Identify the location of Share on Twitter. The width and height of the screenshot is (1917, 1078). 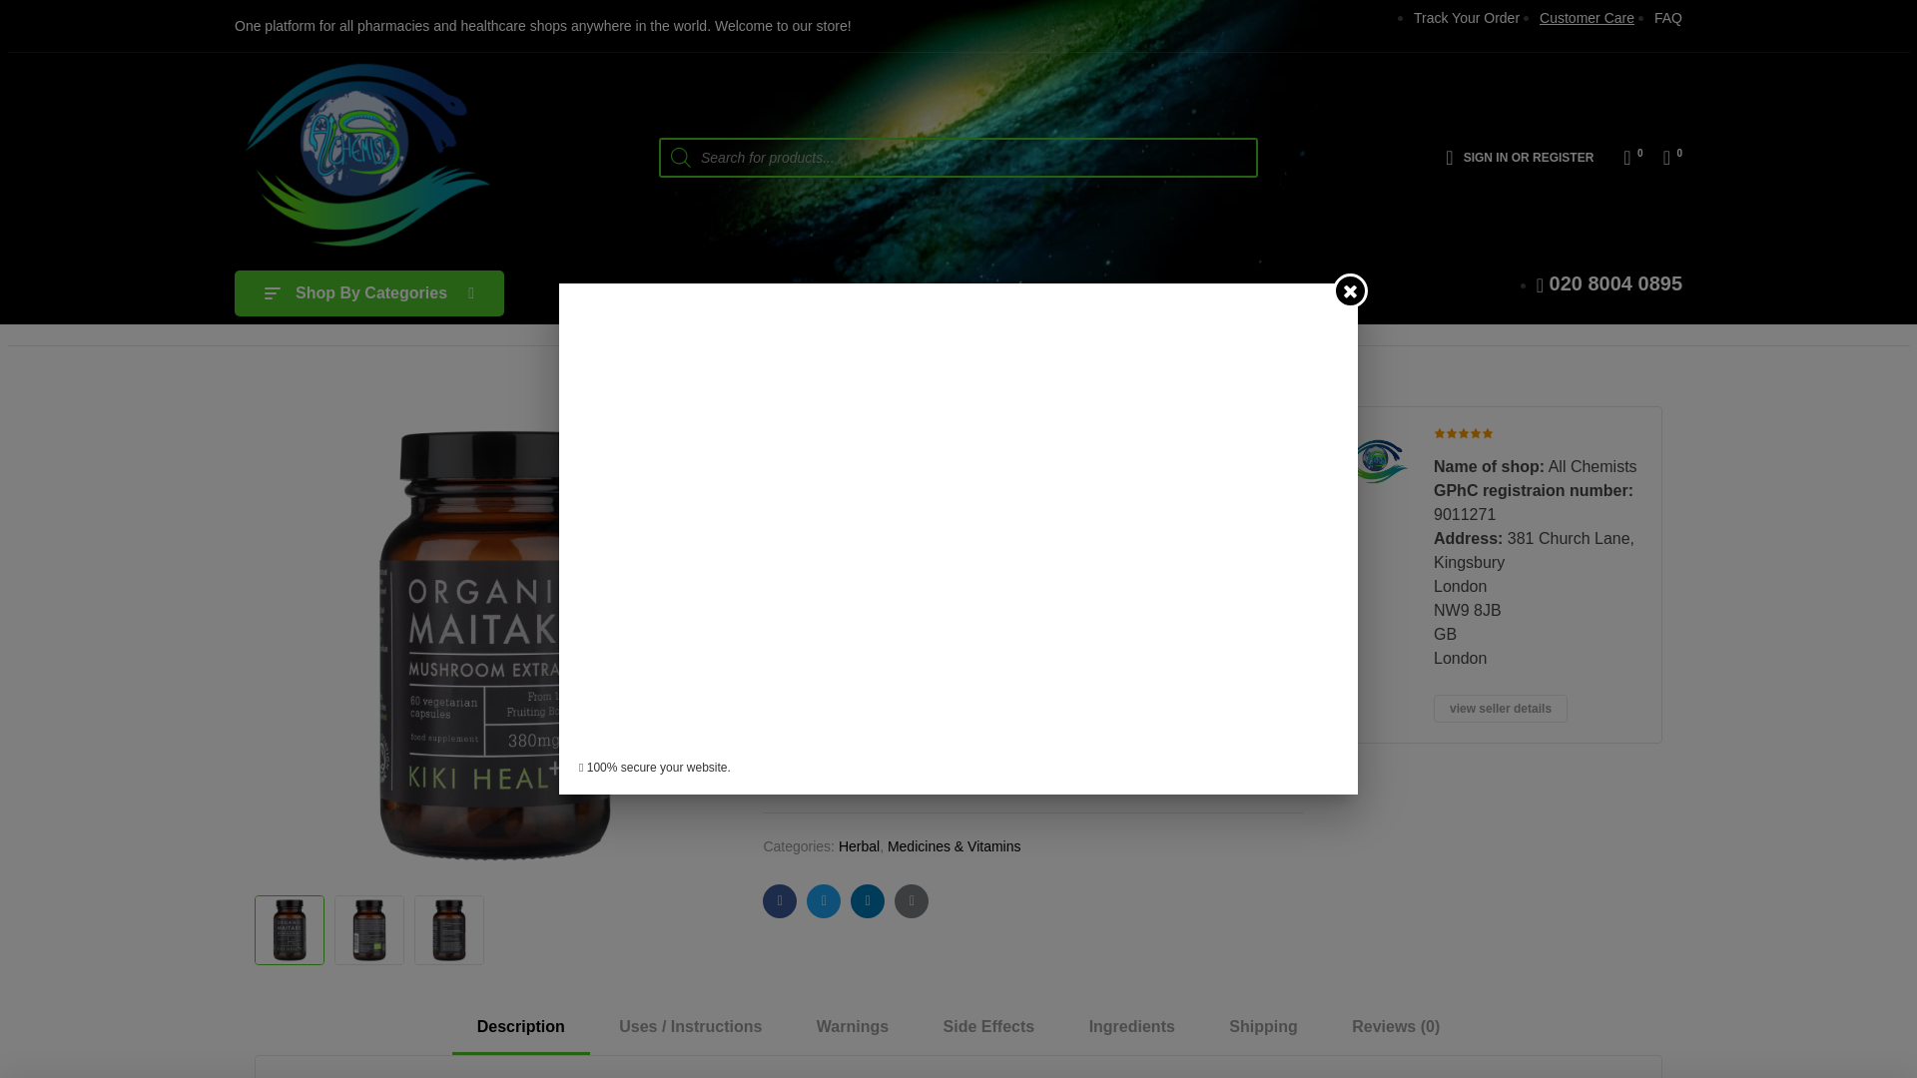
(824, 900).